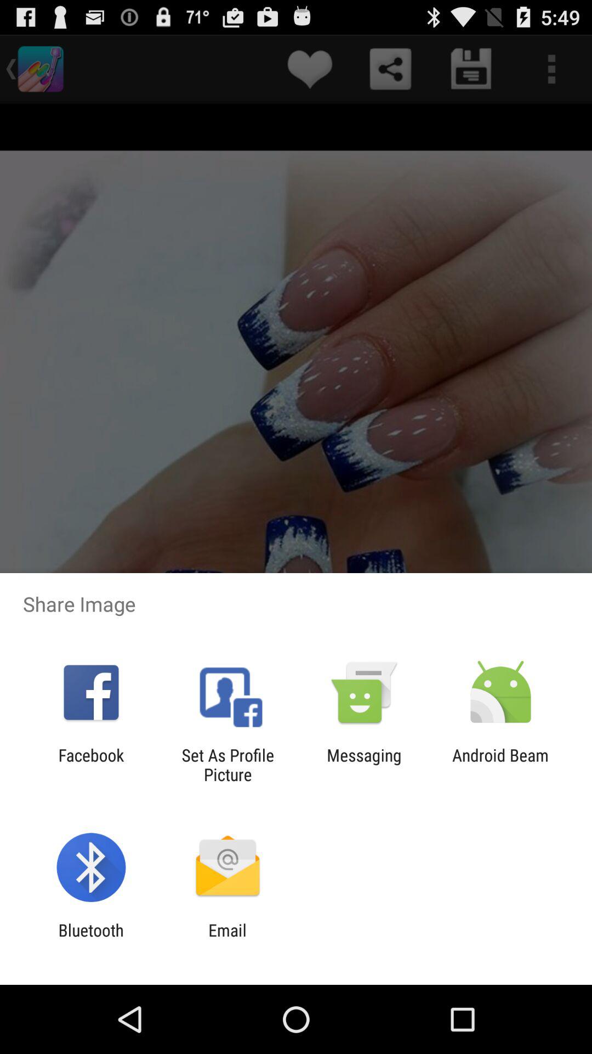 This screenshot has width=592, height=1054. I want to click on turn off app to the left of set as profile, so click(91, 765).